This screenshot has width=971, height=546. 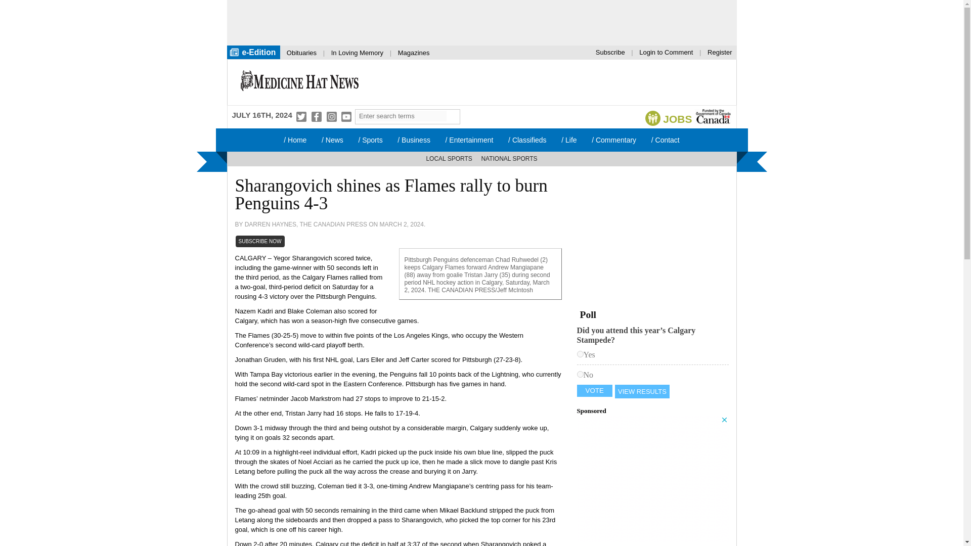 I want to click on    Vote   , so click(x=595, y=391).